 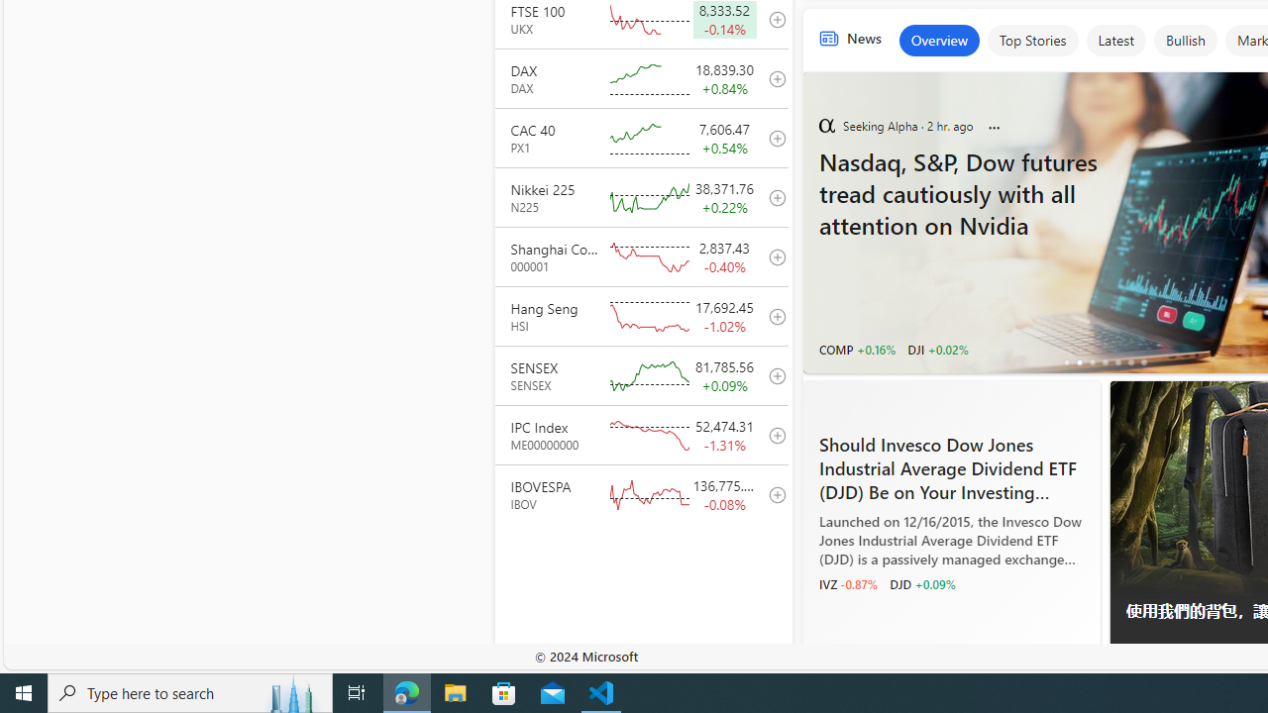 What do you see at coordinates (922, 584) in the screenshot?
I see `DJD +0.09%` at bounding box center [922, 584].